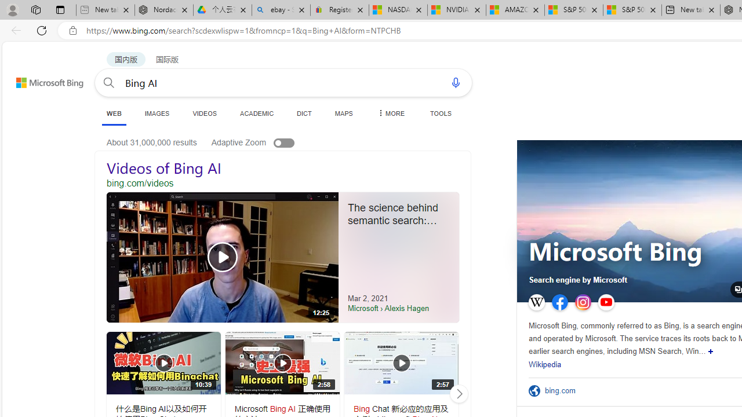 The height and width of the screenshot is (417, 742). I want to click on New tab - Sleeping, so click(105, 10).